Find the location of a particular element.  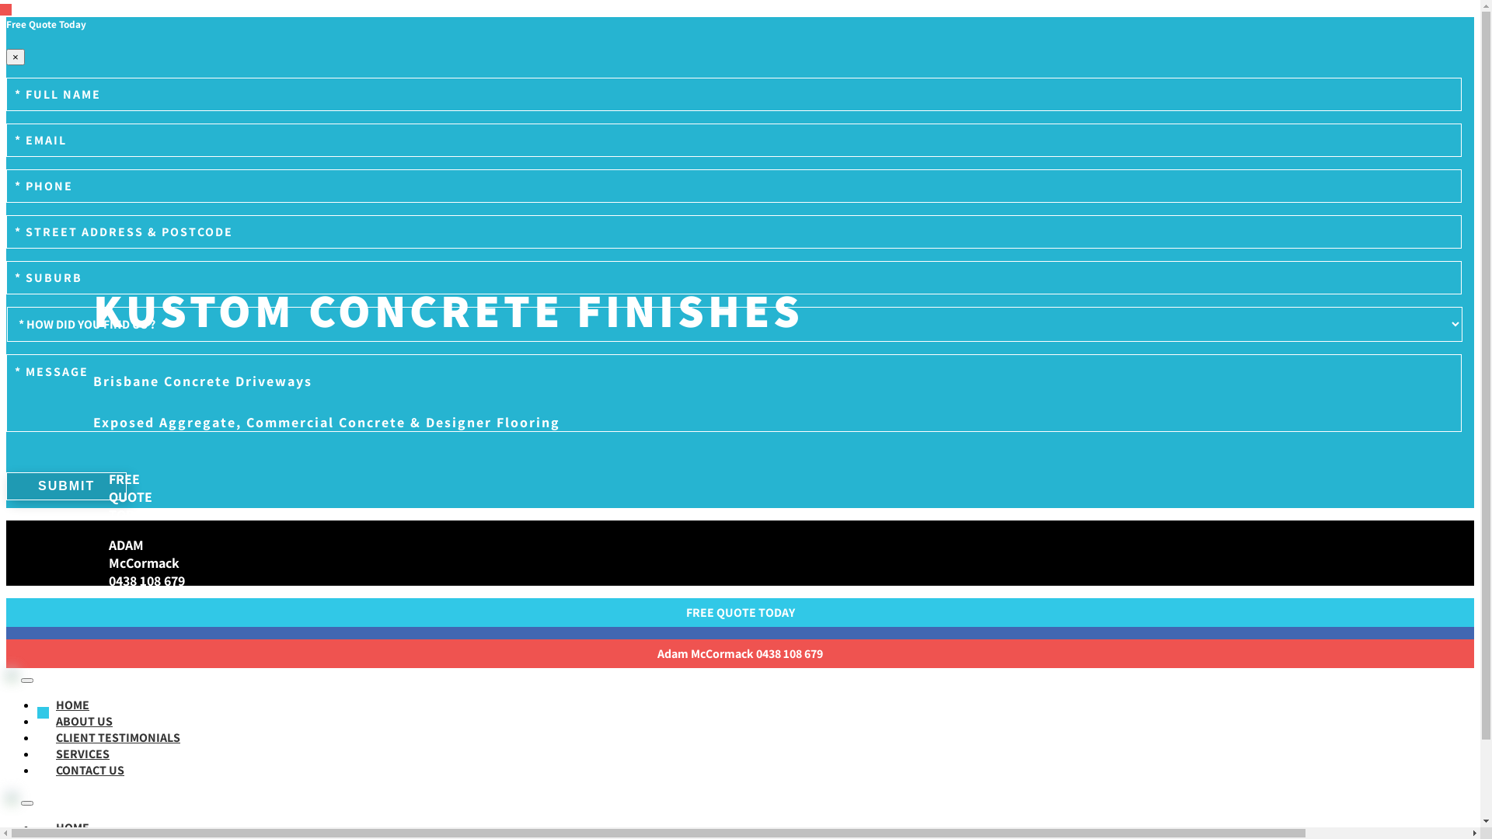

ADAM
McCormack
0438 108 679 is located at coordinates (147, 562).